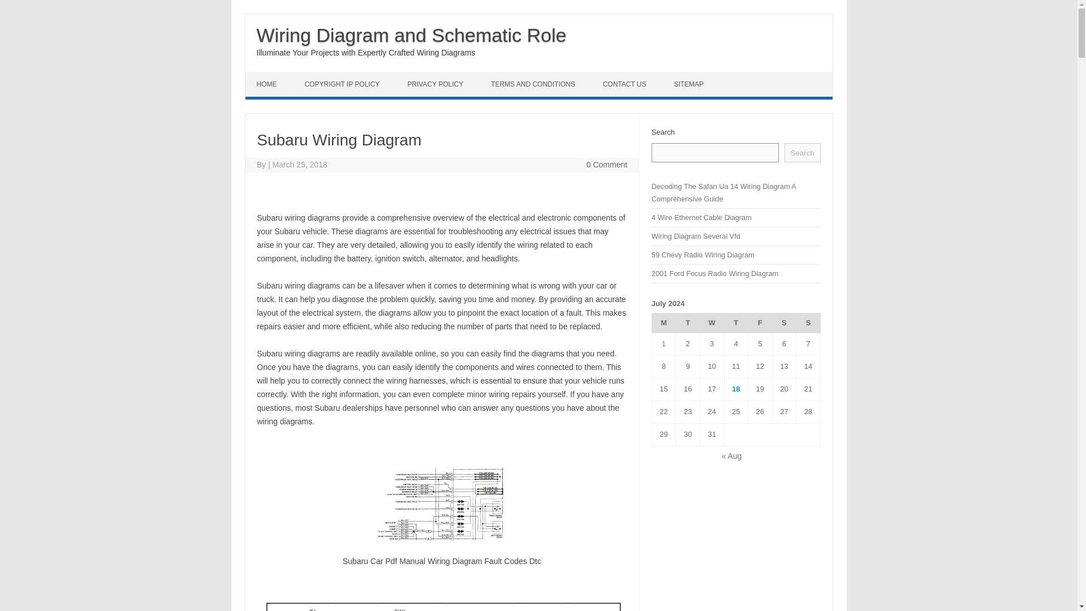 Image resolution: width=1086 pixels, height=611 pixels. What do you see at coordinates (626, 84) in the screenshot?
I see `CONTACT US` at bounding box center [626, 84].